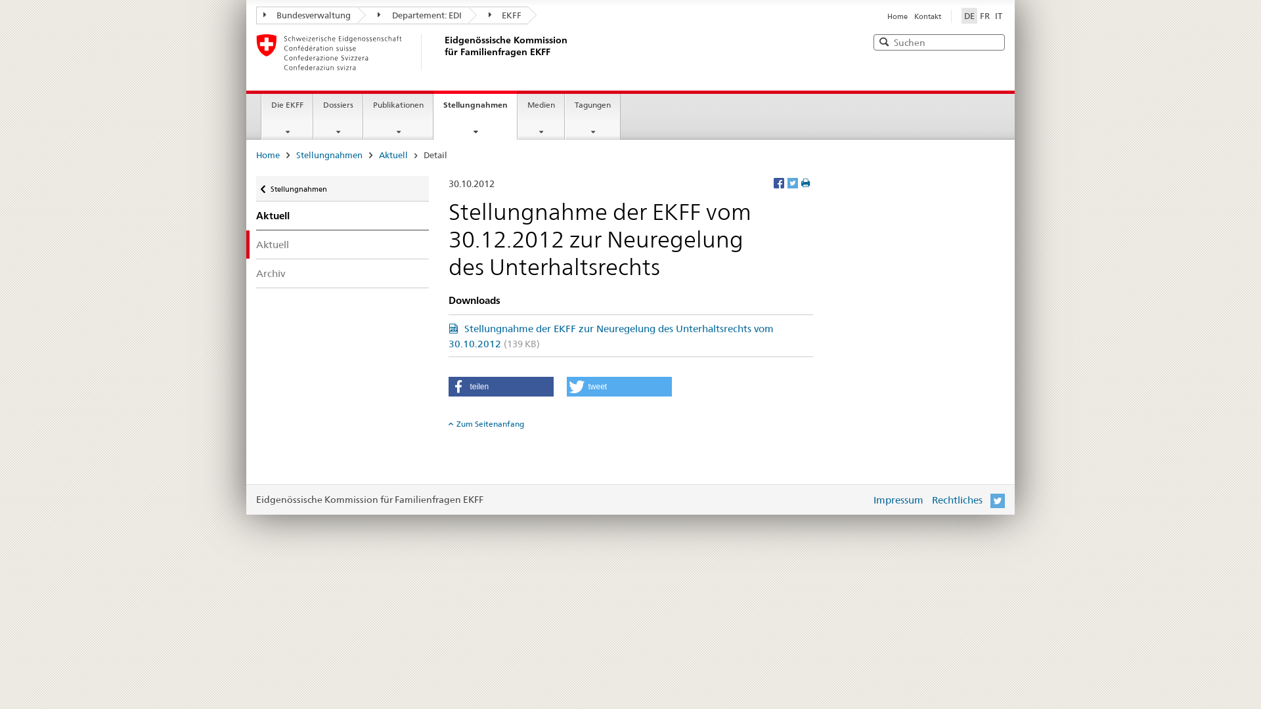  Describe the element at coordinates (998, 500) in the screenshot. I see `EKFF COFF @ Twitter` at that location.